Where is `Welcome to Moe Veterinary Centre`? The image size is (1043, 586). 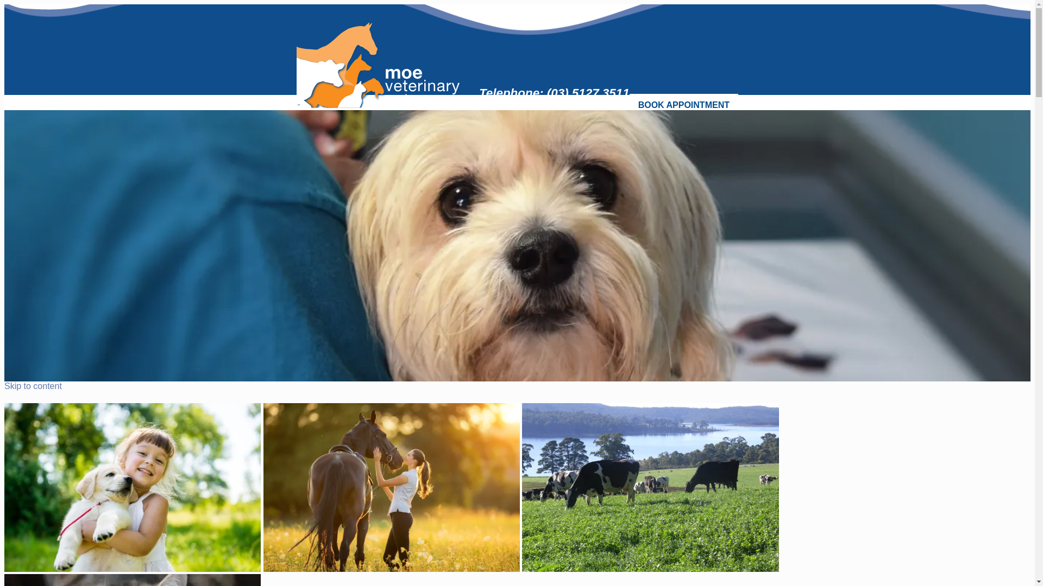 Welcome to Moe Veterinary Centre is located at coordinates (133, 488).